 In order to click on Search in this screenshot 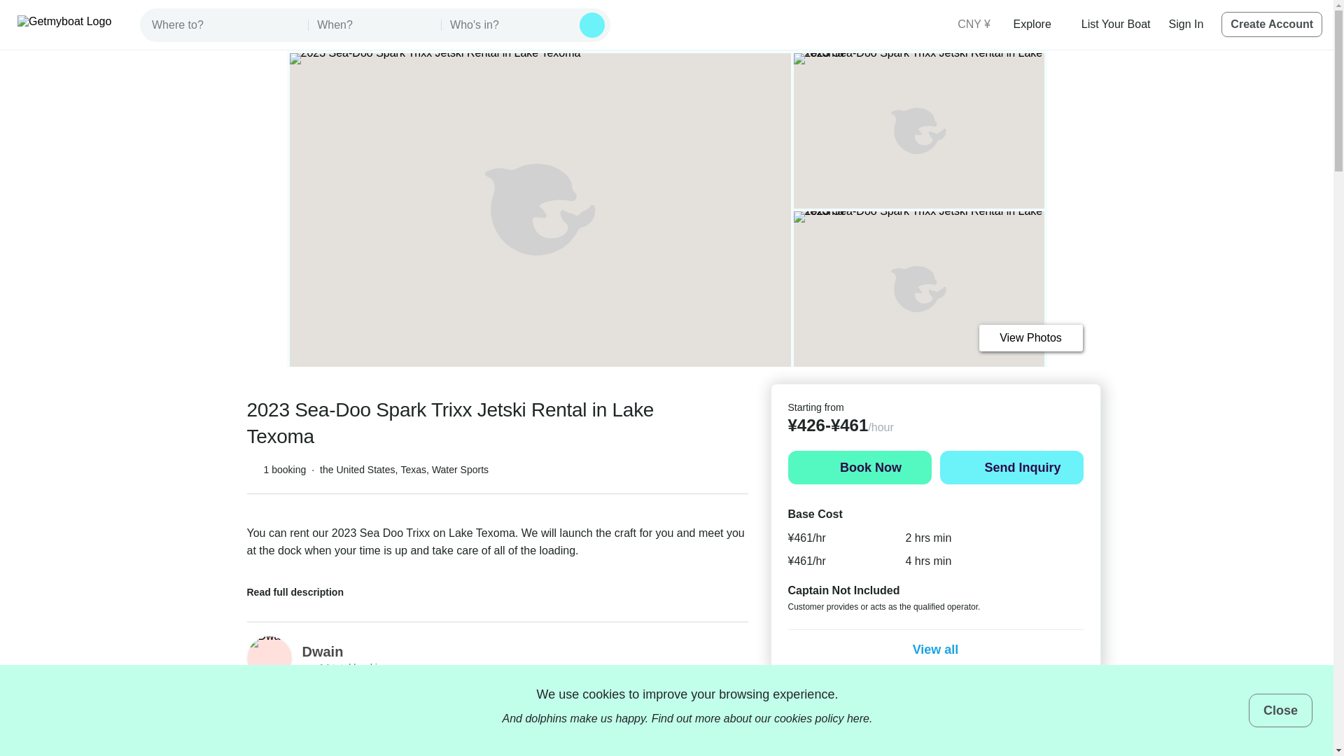, I will do `click(592, 25)`.